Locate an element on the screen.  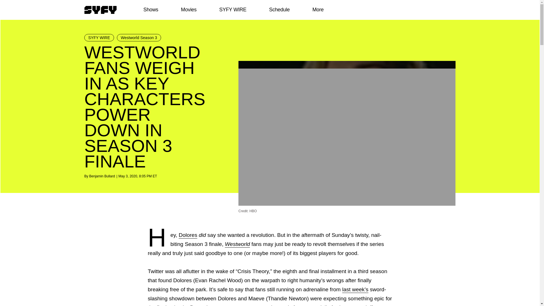
Benjamin Bullard is located at coordinates (102, 176).